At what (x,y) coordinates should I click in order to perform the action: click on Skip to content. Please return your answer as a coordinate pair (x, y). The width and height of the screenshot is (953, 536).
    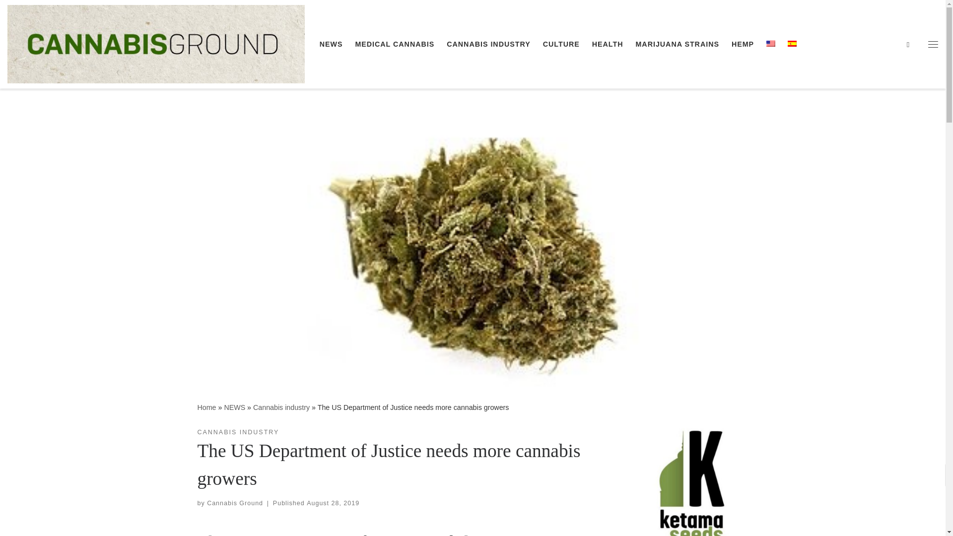
    Looking at the image, I should click on (40, 13).